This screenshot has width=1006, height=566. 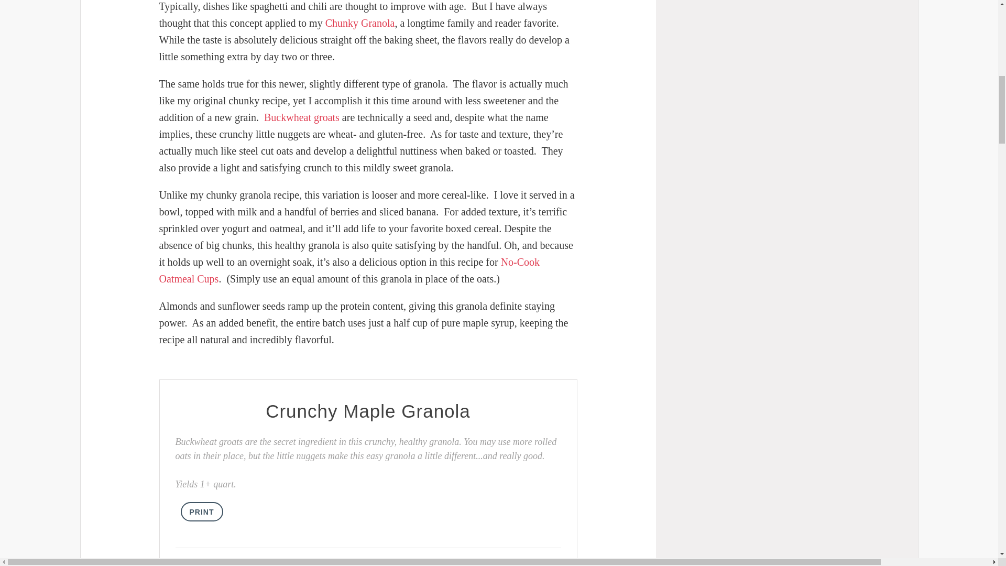 I want to click on No-Cook Oatmeal Cups, so click(x=349, y=270).